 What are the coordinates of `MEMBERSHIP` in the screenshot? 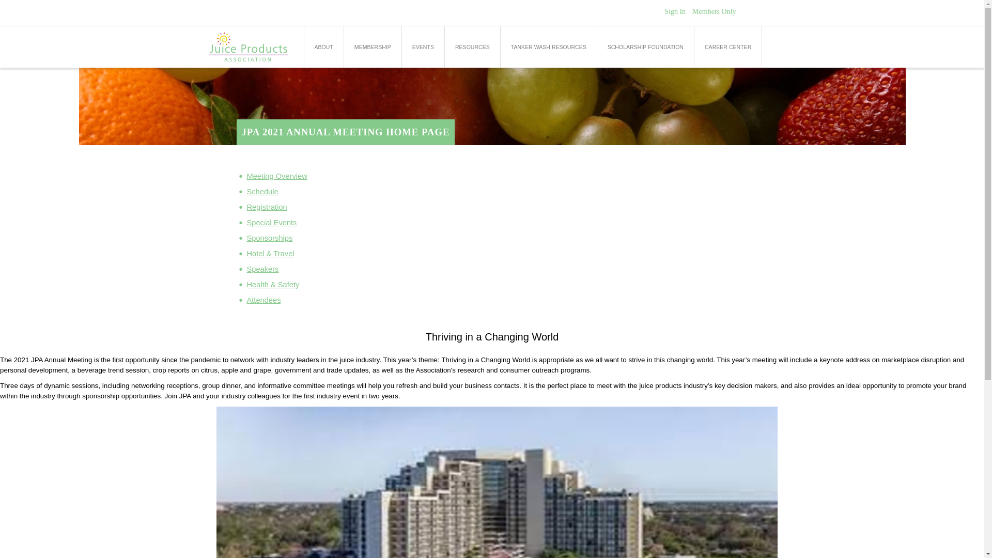 It's located at (373, 47).